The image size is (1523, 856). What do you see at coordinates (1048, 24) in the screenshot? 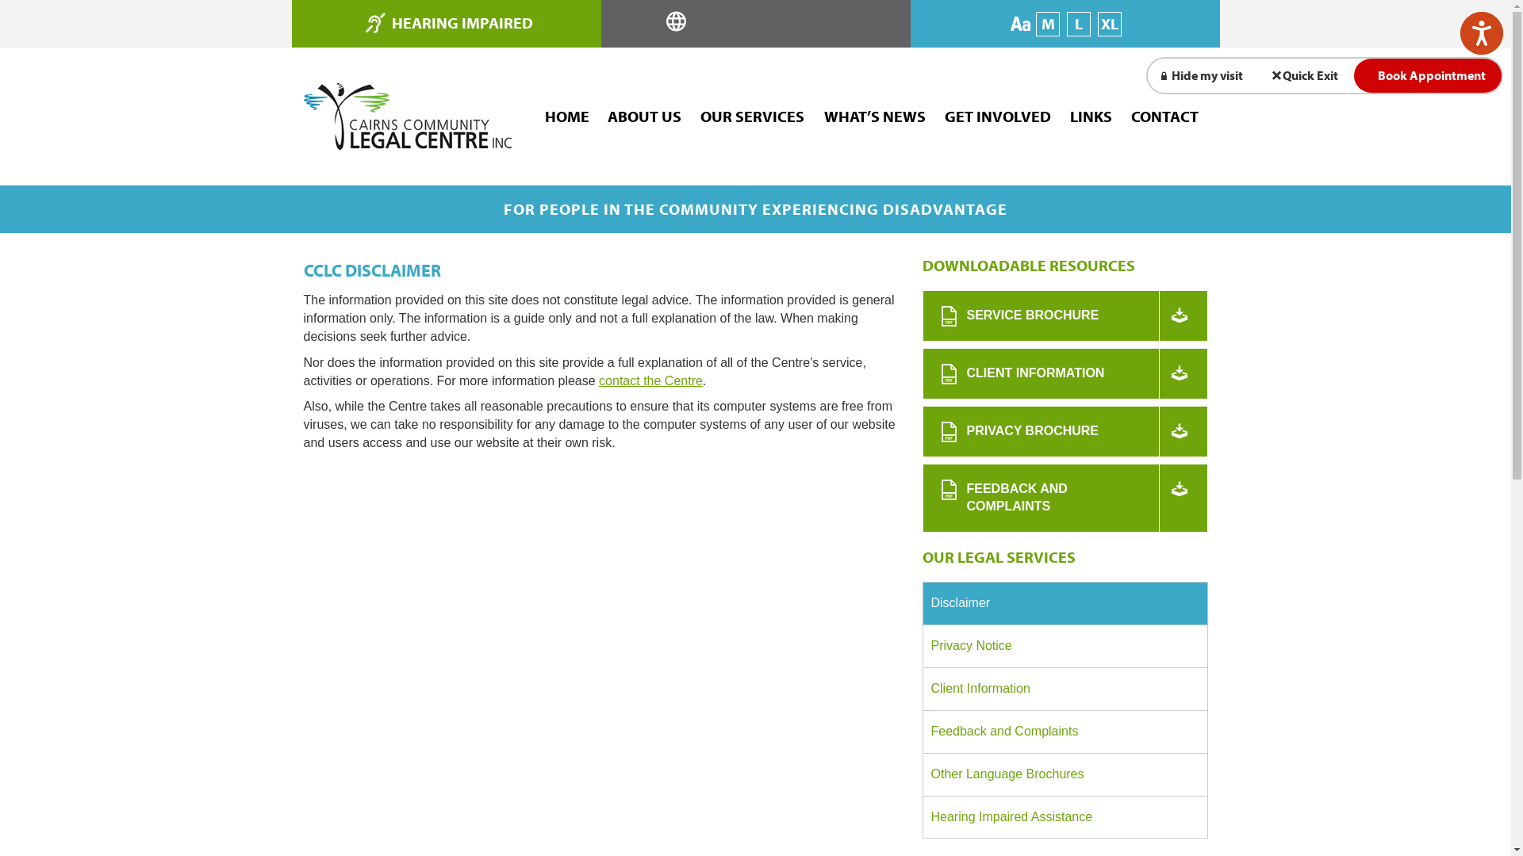
I see `M` at bounding box center [1048, 24].